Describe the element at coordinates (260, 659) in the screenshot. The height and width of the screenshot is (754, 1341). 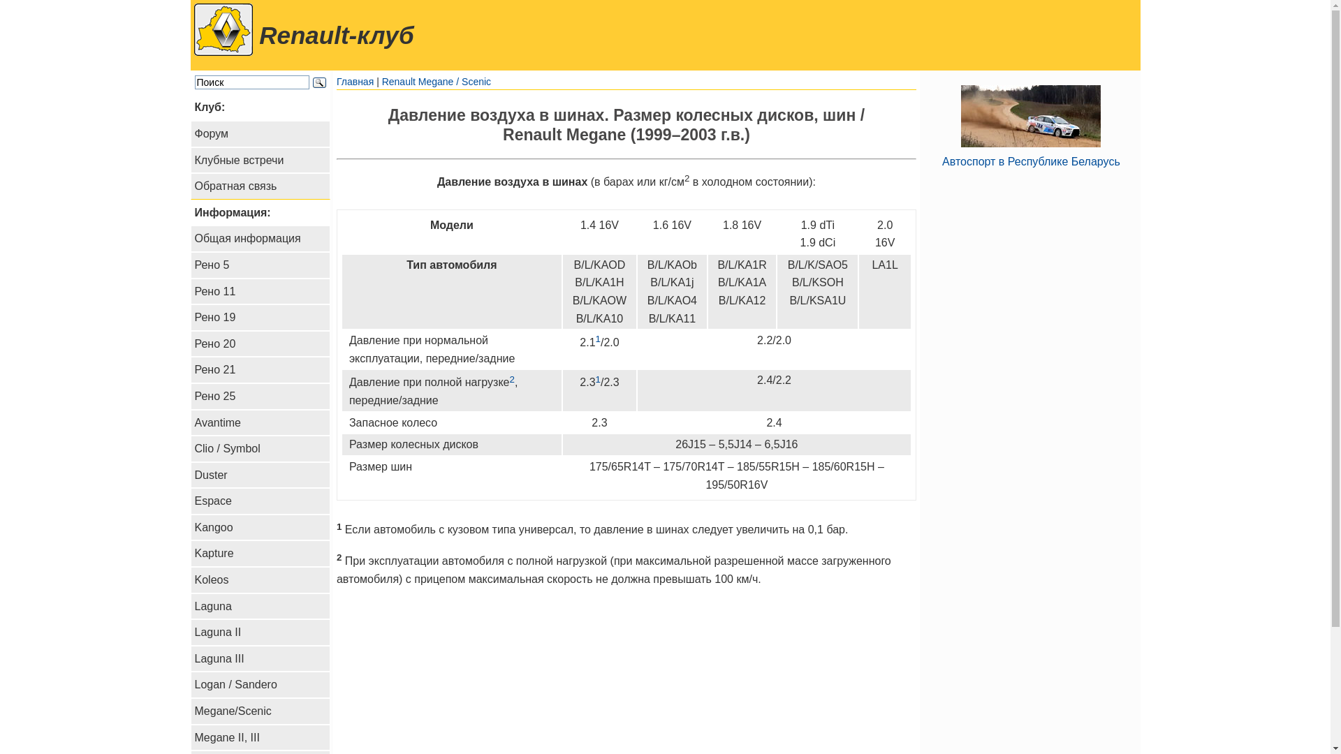
I see `Laguna III` at that location.